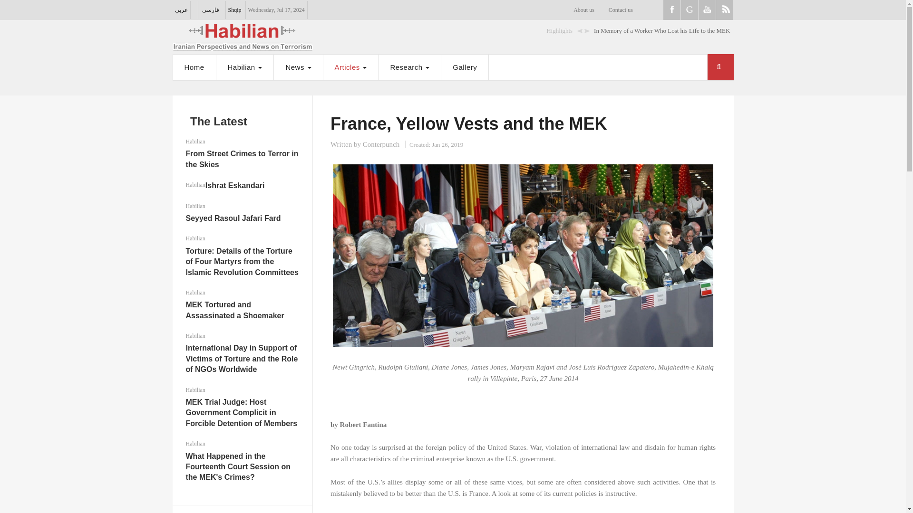 This screenshot has width=913, height=513. What do you see at coordinates (235, 10) in the screenshot?
I see `Shqip` at bounding box center [235, 10].